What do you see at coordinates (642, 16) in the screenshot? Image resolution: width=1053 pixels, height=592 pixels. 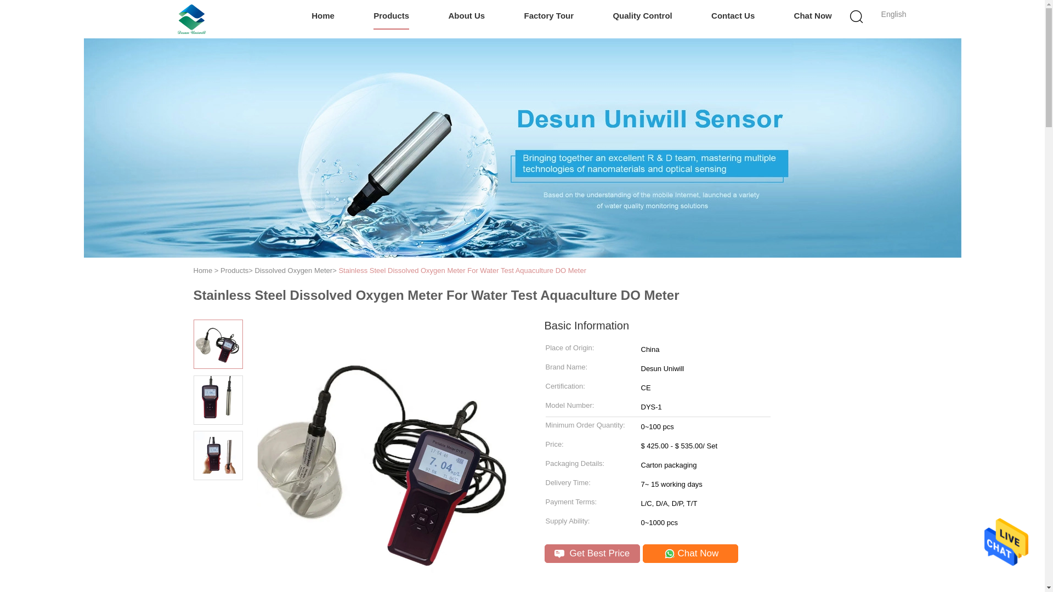 I see `Quality Control` at bounding box center [642, 16].